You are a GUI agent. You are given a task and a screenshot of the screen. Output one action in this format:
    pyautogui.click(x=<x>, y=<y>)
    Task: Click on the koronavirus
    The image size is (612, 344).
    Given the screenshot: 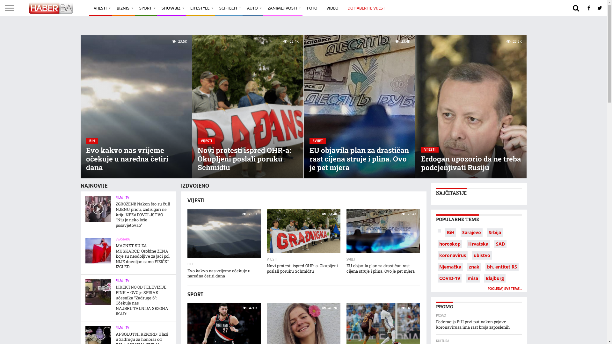 What is the action you would take?
    pyautogui.click(x=453, y=255)
    